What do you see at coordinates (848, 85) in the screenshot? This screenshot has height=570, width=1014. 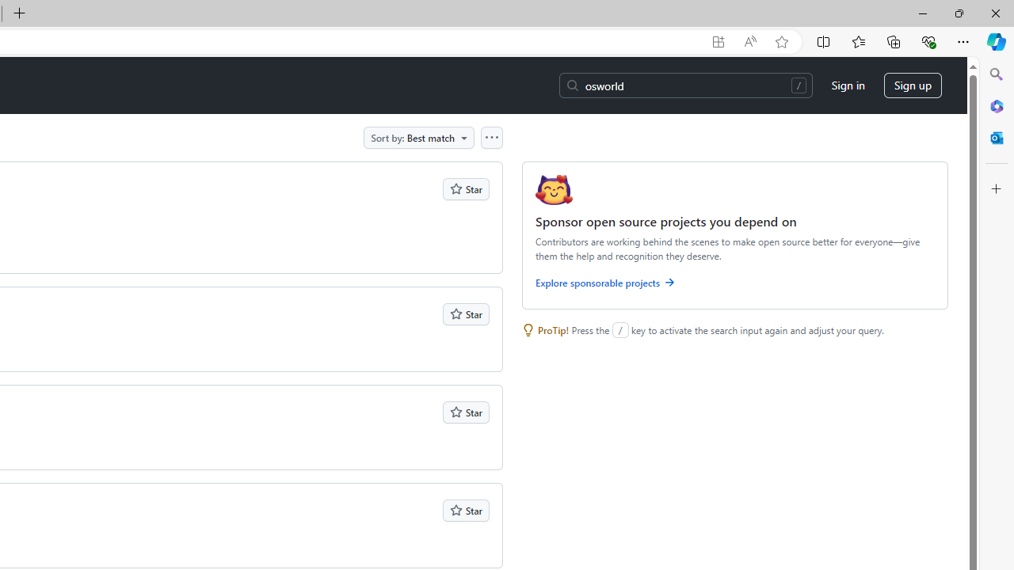 I see `Sign in` at bounding box center [848, 85].